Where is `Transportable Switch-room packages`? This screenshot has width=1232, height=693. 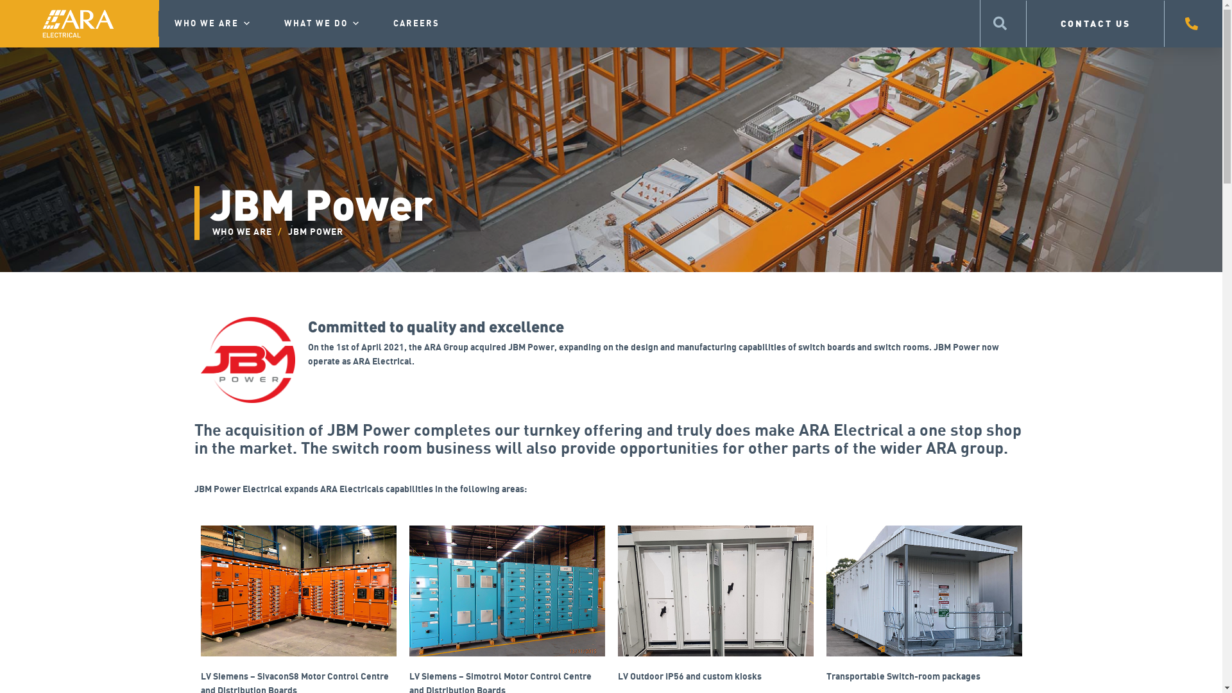 Transportable Switch-room packages is located at coordinates (903, 676).